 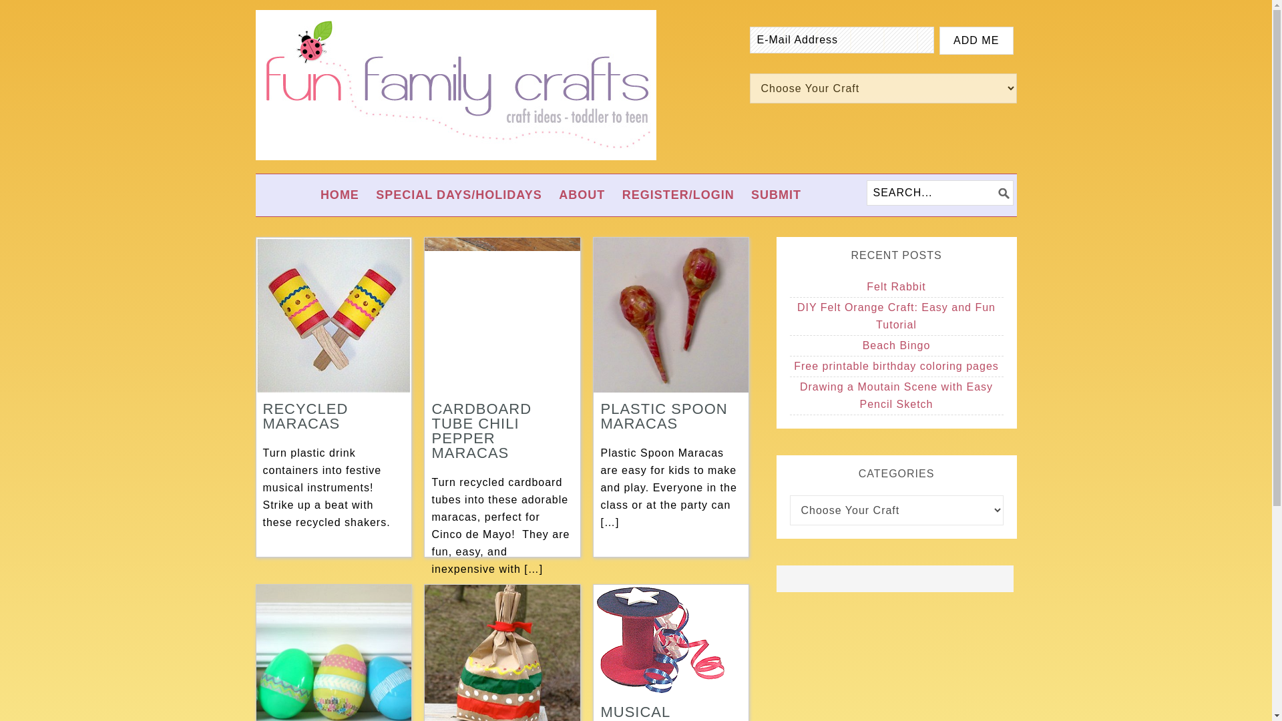 What do you see at coordinates (896, 395) in the screenshot?
I see `Drawing a Moutain Scene with Easy Pencil Sketch` at bounding box center [896, 395].